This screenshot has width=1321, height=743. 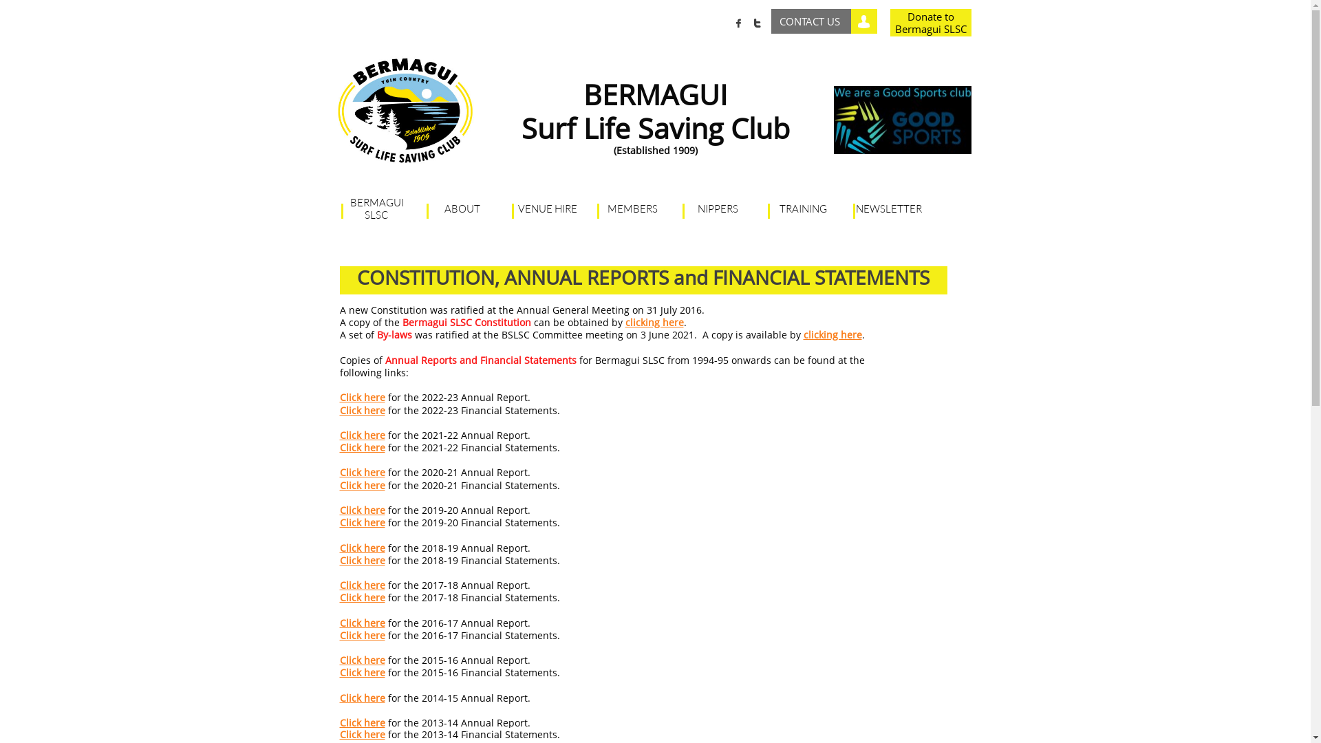 What do you see at coordinates (362, 410) in the screenshot?
I see `Click here` at bounding box center [362, 410].